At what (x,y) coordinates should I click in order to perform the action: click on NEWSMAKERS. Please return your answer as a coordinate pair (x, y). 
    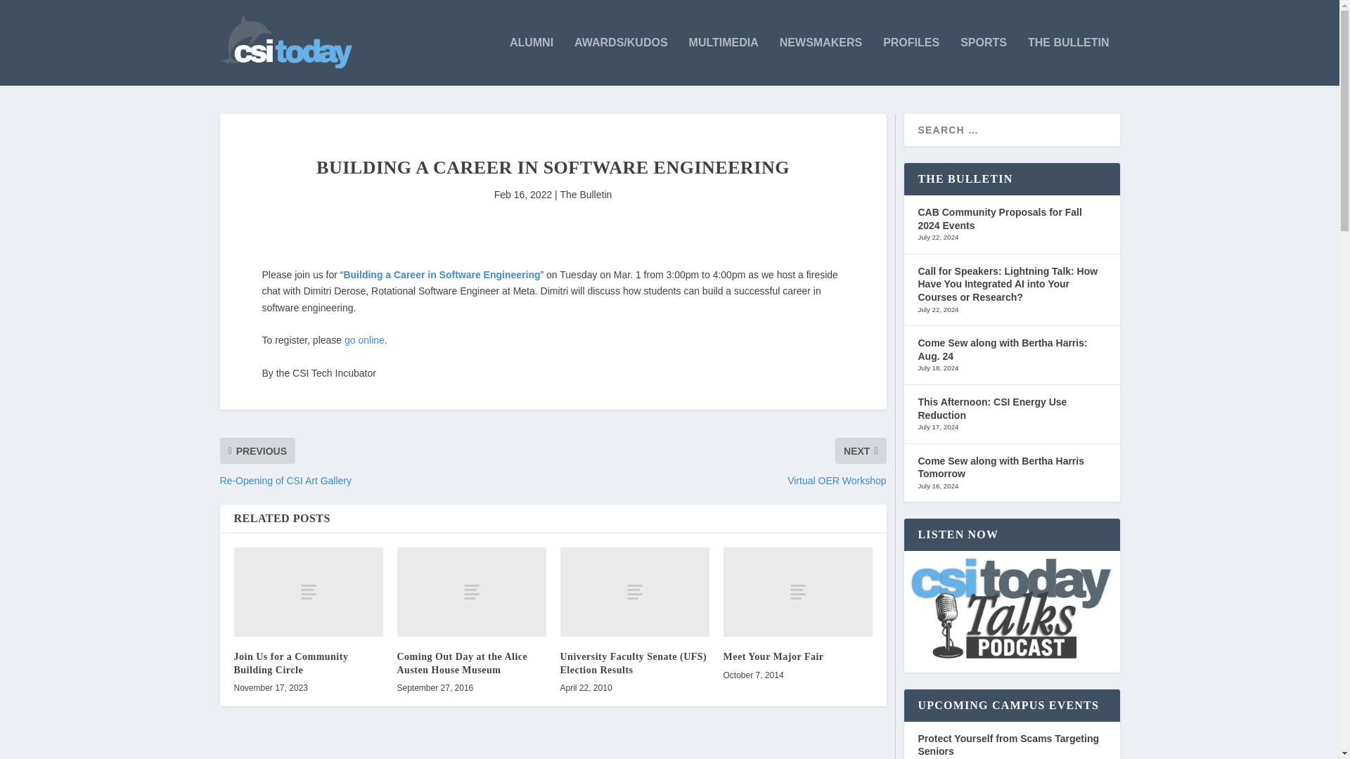
    Looking at the image, I should click on (821, 61).